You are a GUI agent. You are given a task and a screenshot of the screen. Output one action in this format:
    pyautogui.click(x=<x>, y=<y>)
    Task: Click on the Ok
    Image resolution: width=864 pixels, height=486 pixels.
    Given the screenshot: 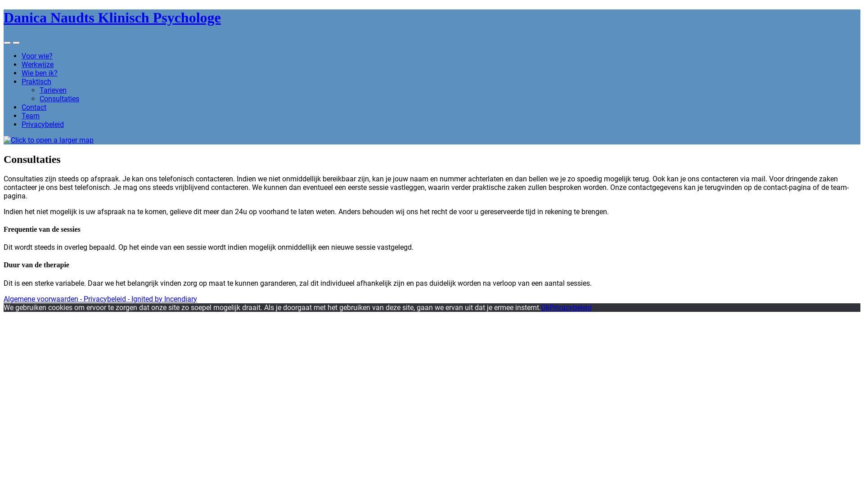 What is the action you would take?
    pyautogui.click(x=545, y=308)
    